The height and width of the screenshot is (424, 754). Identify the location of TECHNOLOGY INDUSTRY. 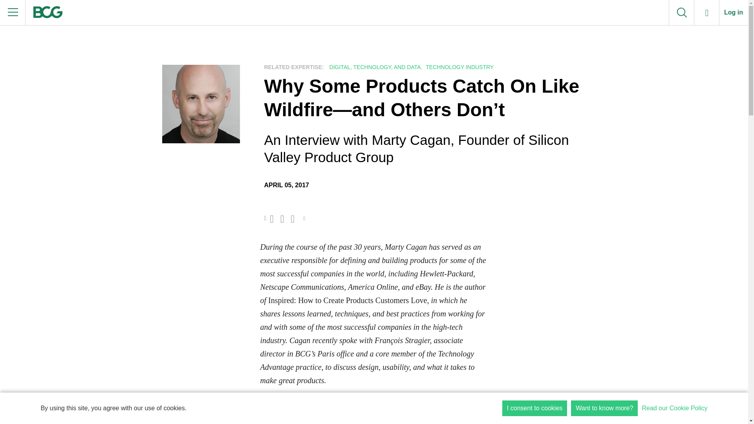
(459, 67).